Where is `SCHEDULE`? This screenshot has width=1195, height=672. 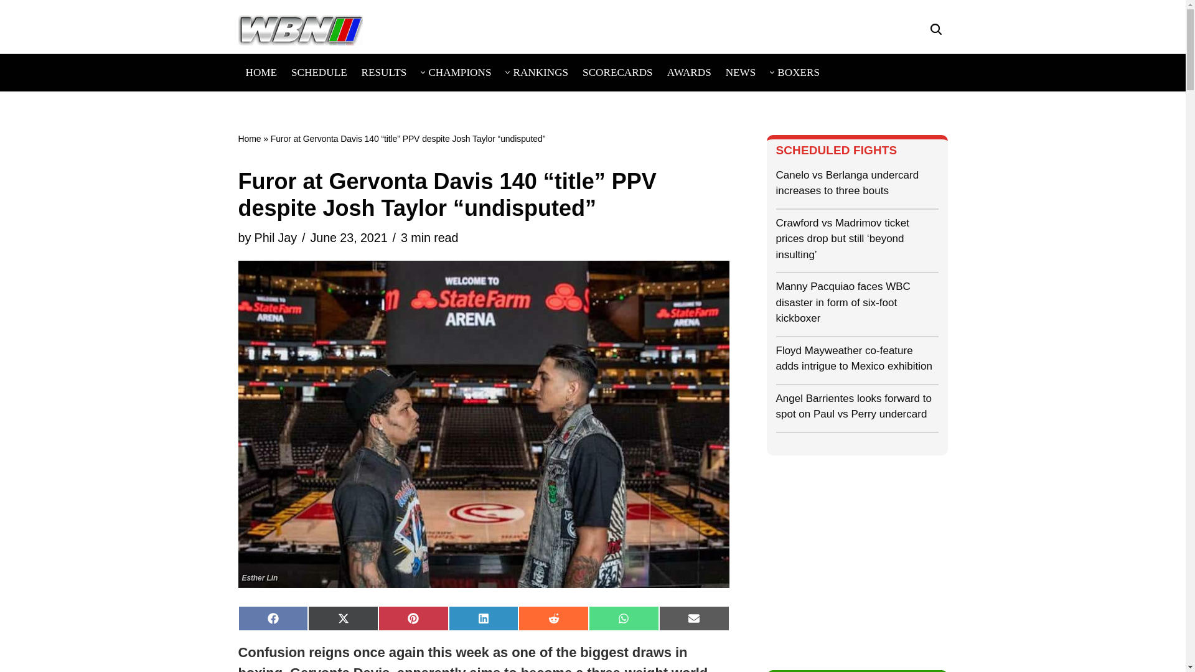 SCHEDULE is located at coordinates (319, 72).